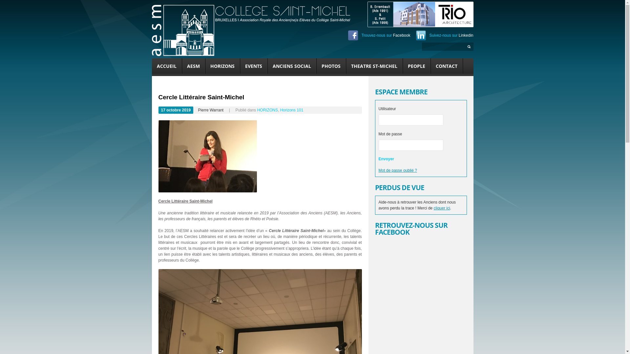  Describe the element at coordinates (417, 66) in the screenshot. I see `PEOPLE` at that location.